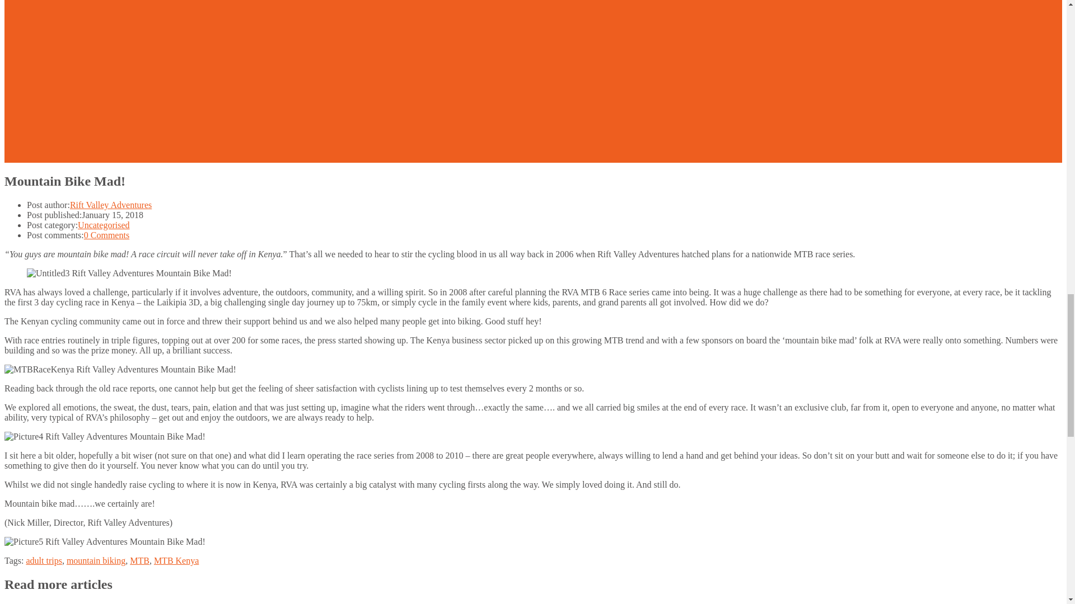  What do you see at coordinates (120, 369) in the screenshot?
I see `Mountain Bike Mad! Rift Valley Adventures` at bounding box center [120, 369].